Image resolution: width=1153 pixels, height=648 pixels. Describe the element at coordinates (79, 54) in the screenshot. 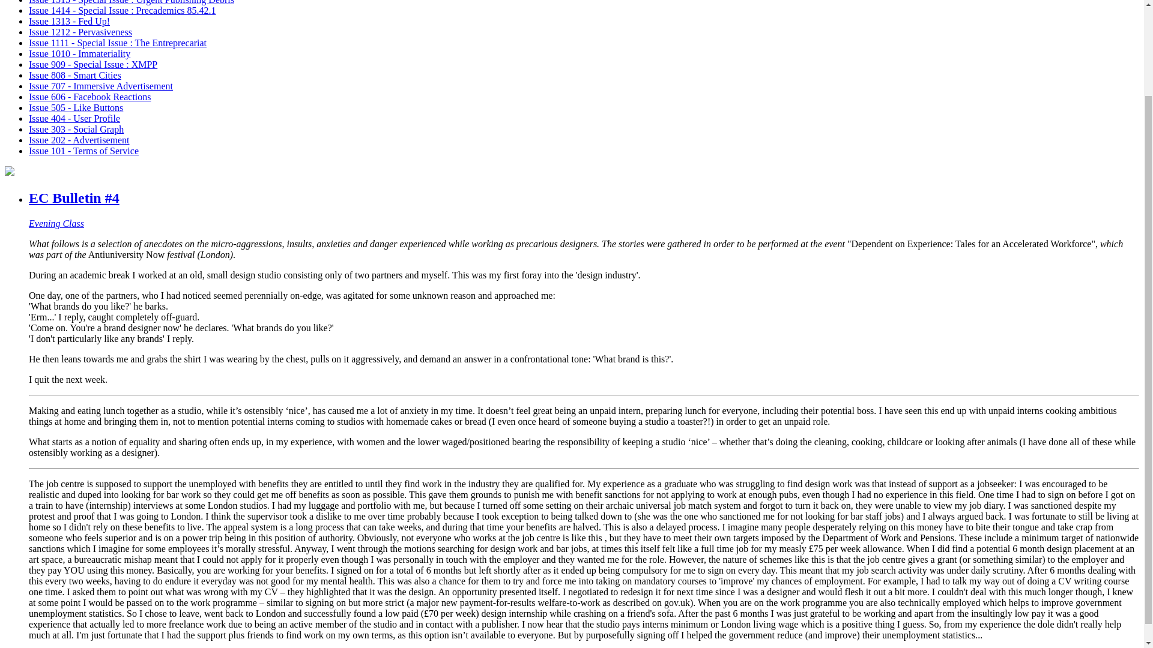

I see `Issue 1010 - Immateriality` at that location.